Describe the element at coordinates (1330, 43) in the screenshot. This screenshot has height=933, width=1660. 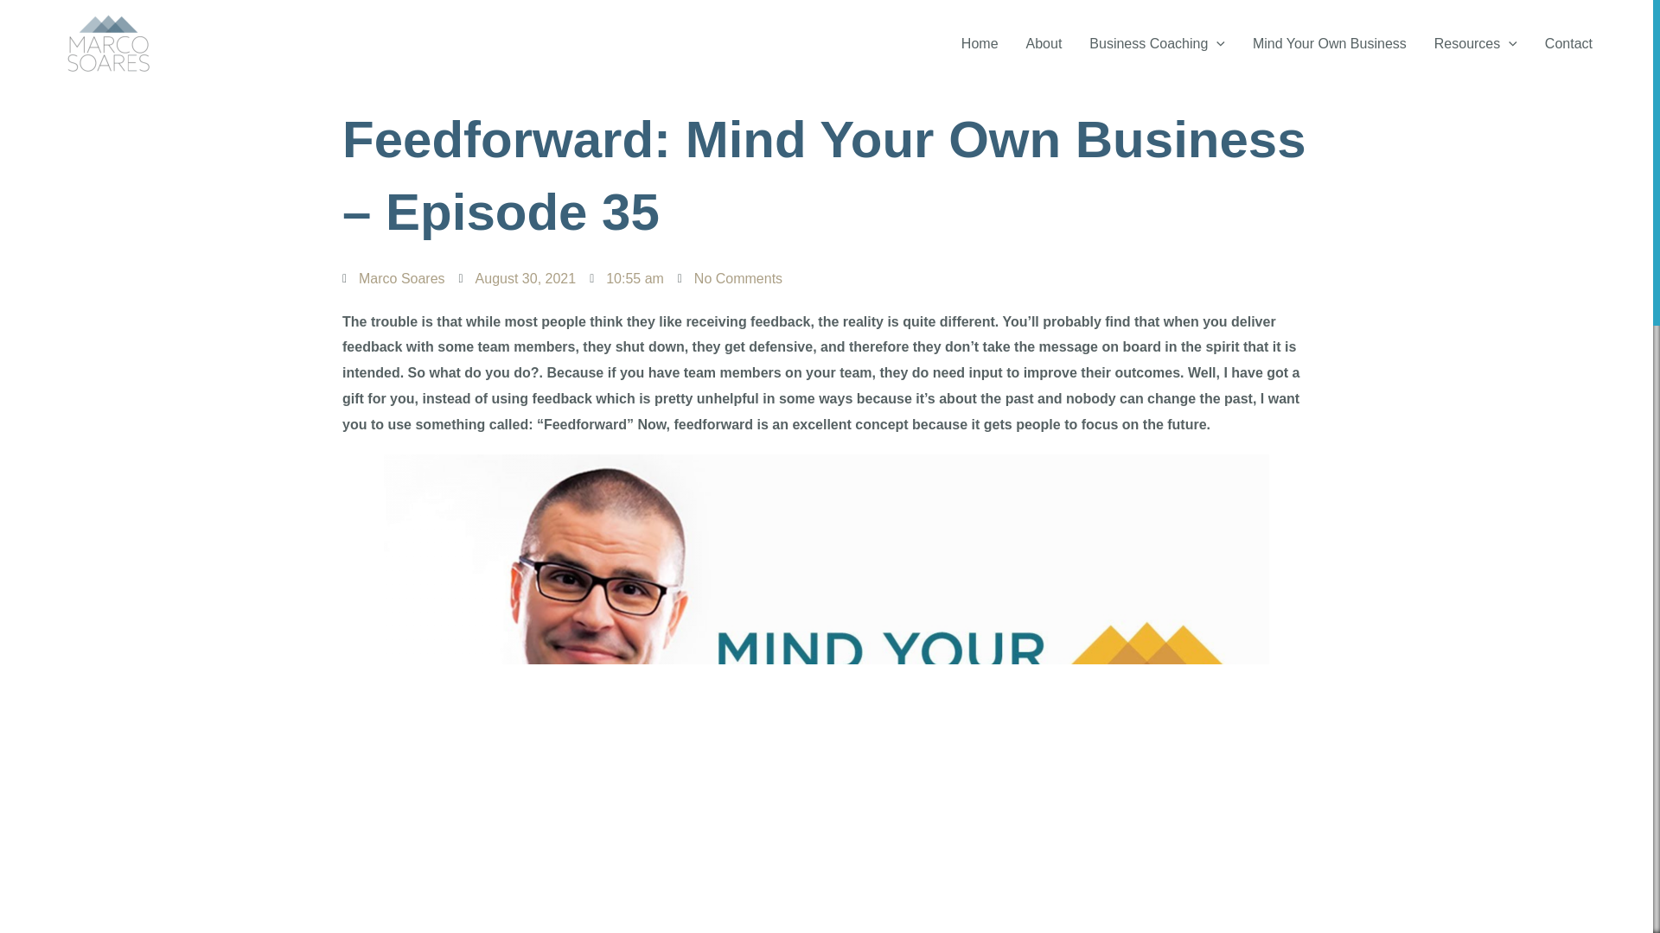
I see `Mind Your Own Business` at that location.